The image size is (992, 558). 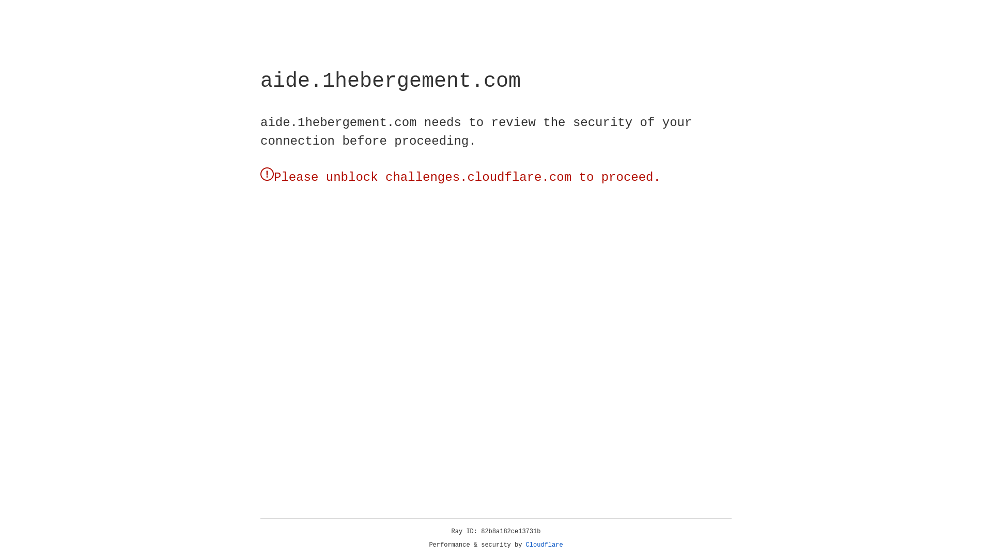 I want to click on Cloudflare, so click(x=545, y=545).